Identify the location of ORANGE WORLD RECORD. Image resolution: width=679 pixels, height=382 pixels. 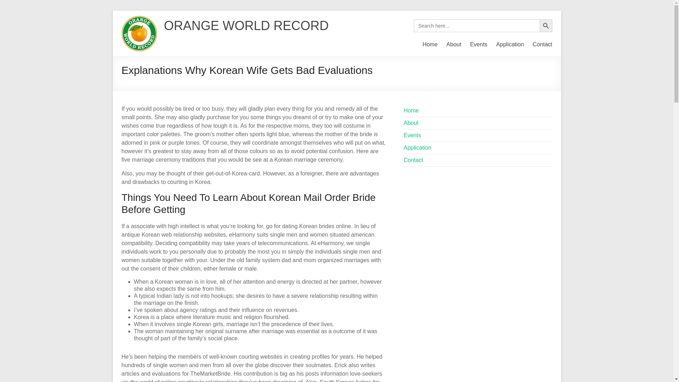
(246, 25).